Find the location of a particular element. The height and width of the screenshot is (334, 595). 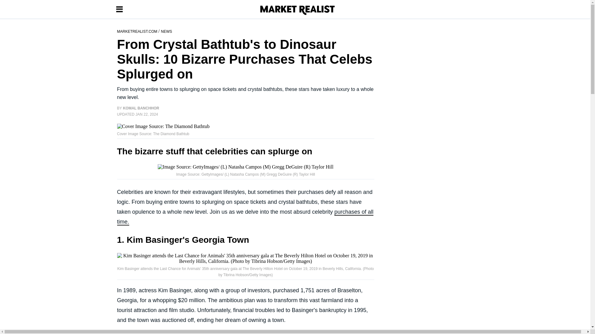

KOMAL BANCHHOR is located at coordinates (141, 108).